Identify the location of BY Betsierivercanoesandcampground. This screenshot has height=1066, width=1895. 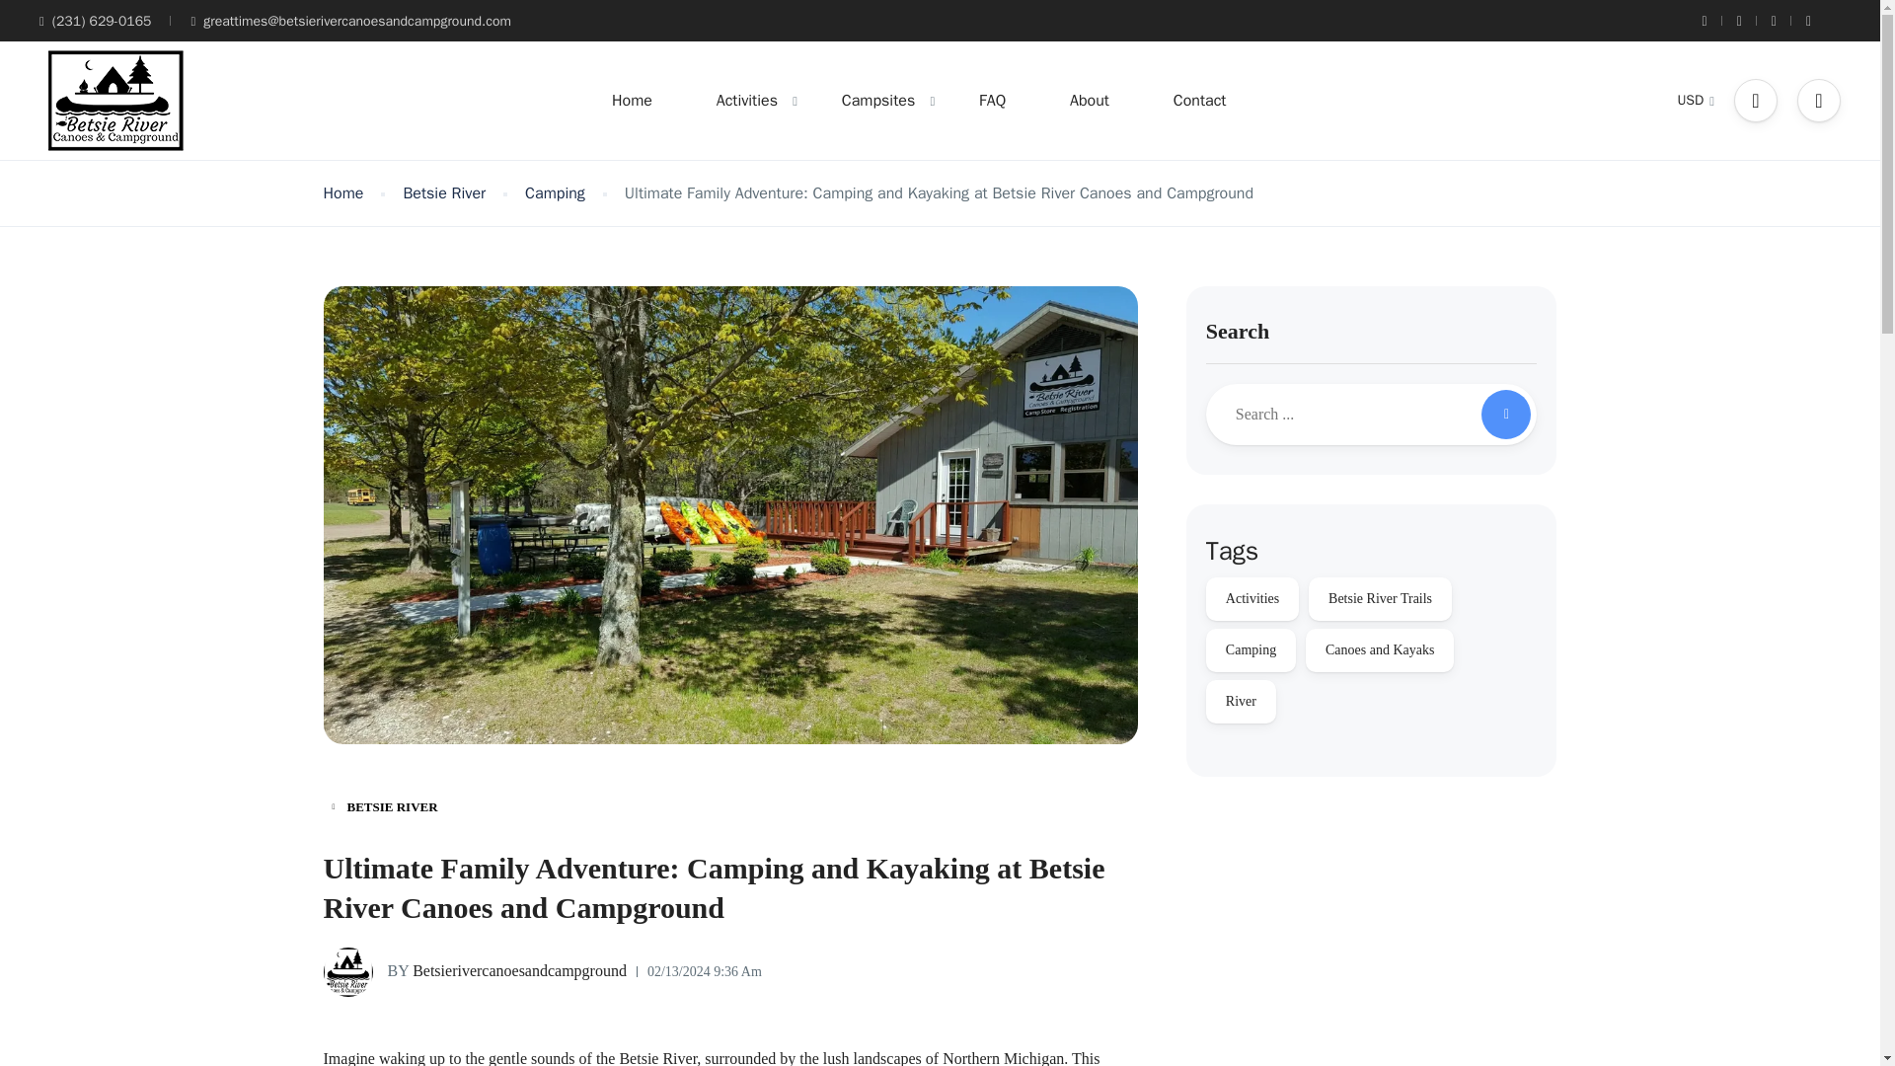
(476, 971).